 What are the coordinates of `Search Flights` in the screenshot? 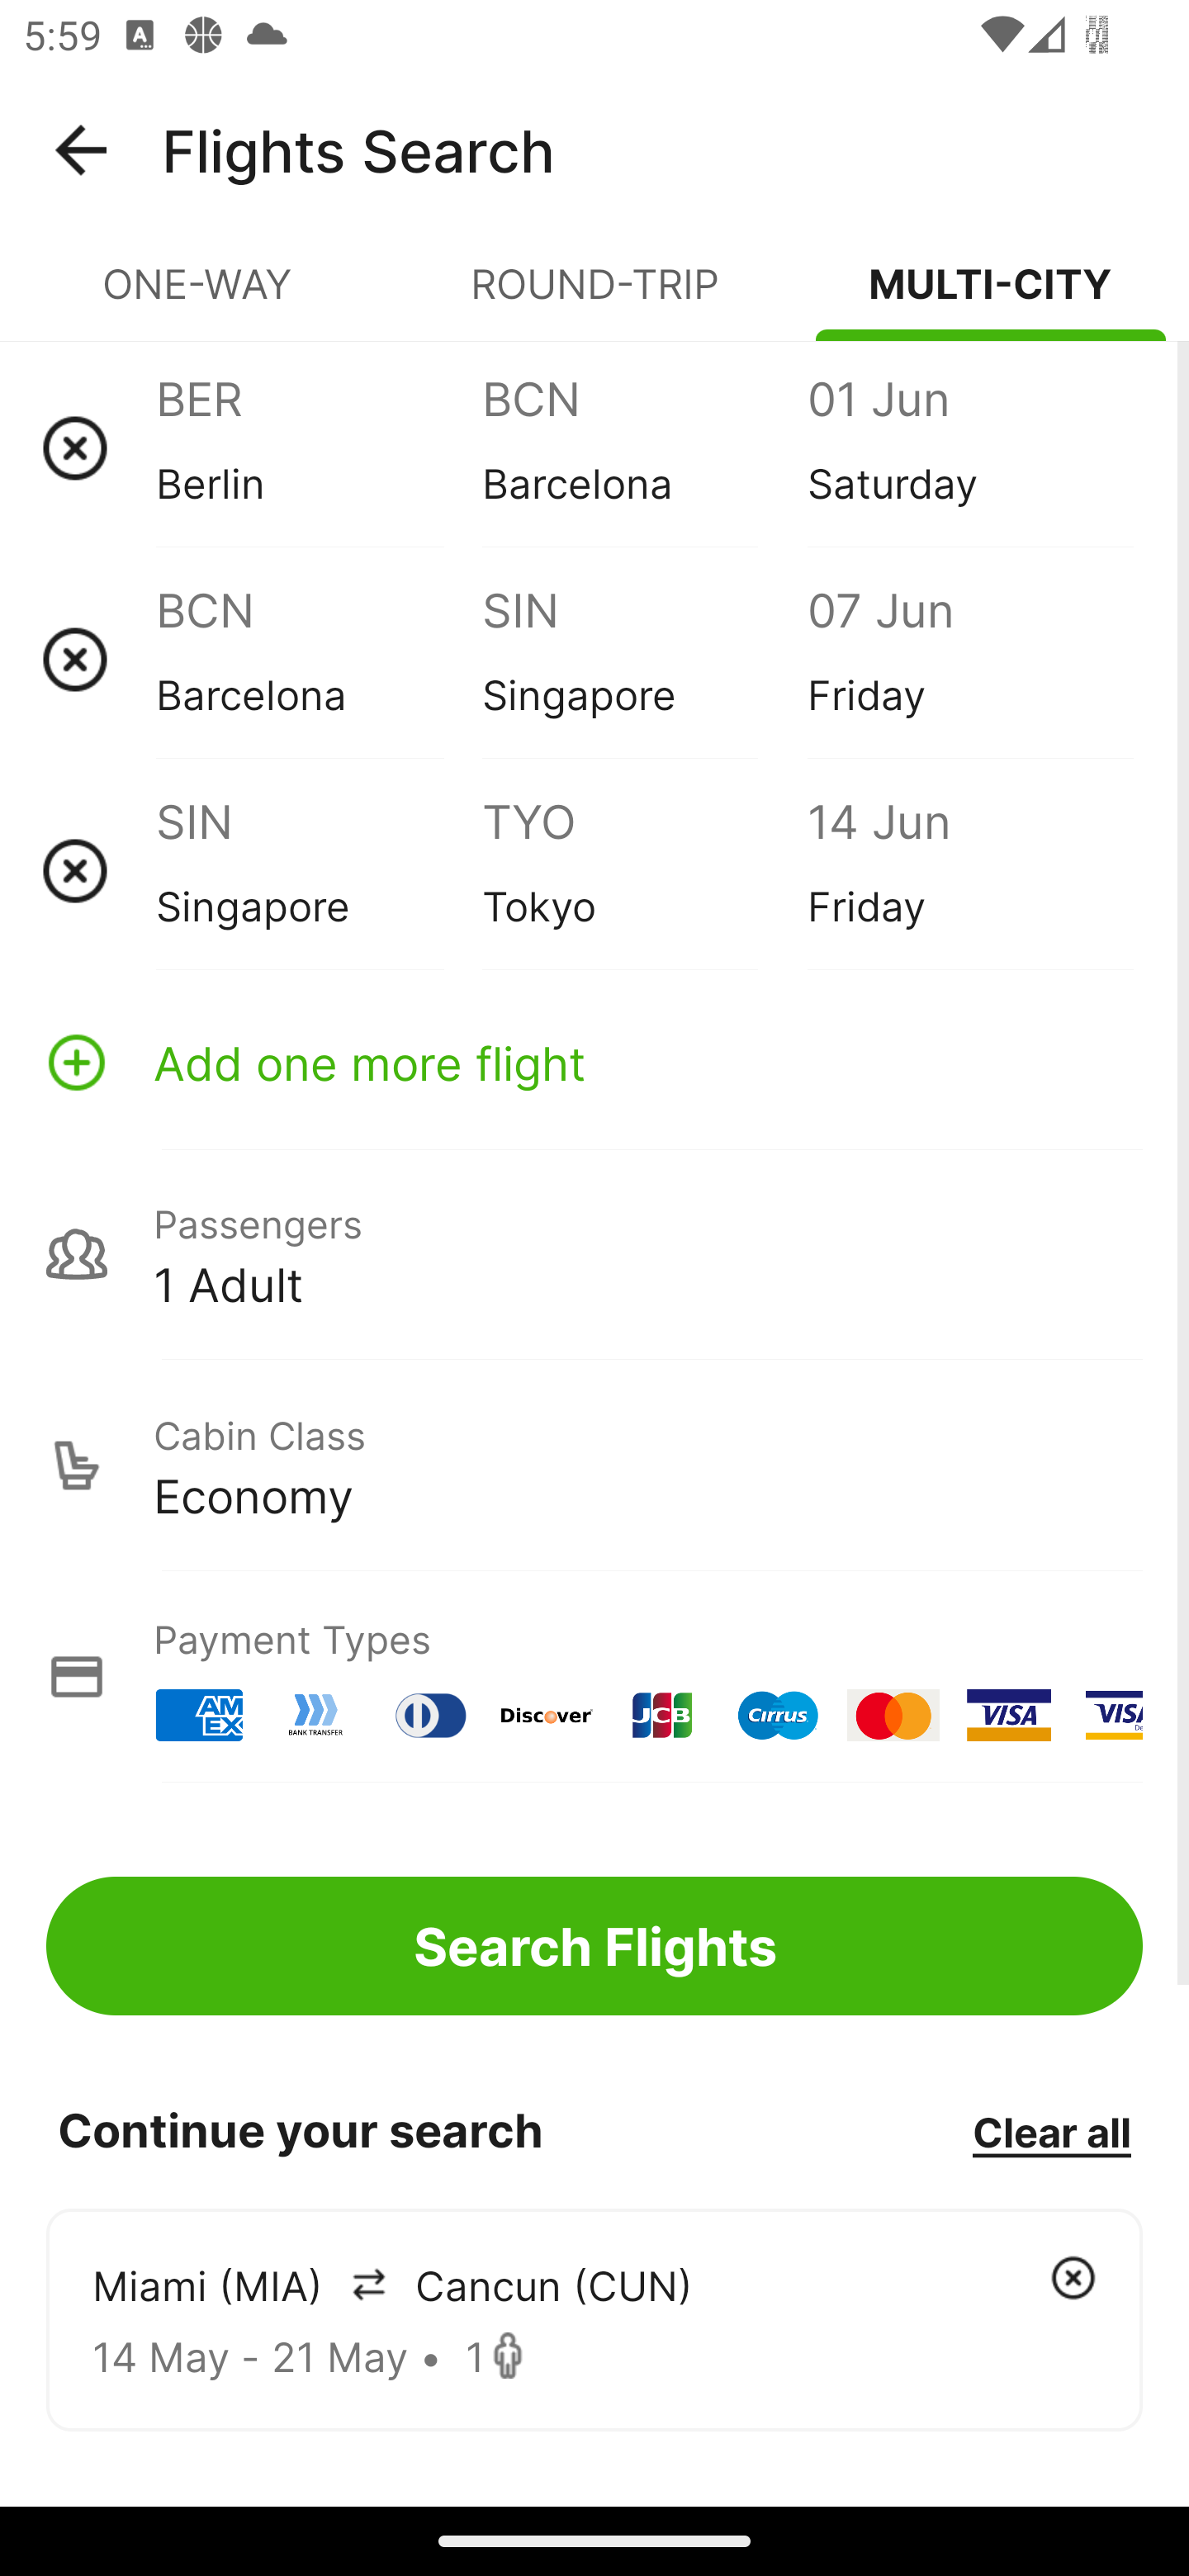 It's located at (594, 1945).